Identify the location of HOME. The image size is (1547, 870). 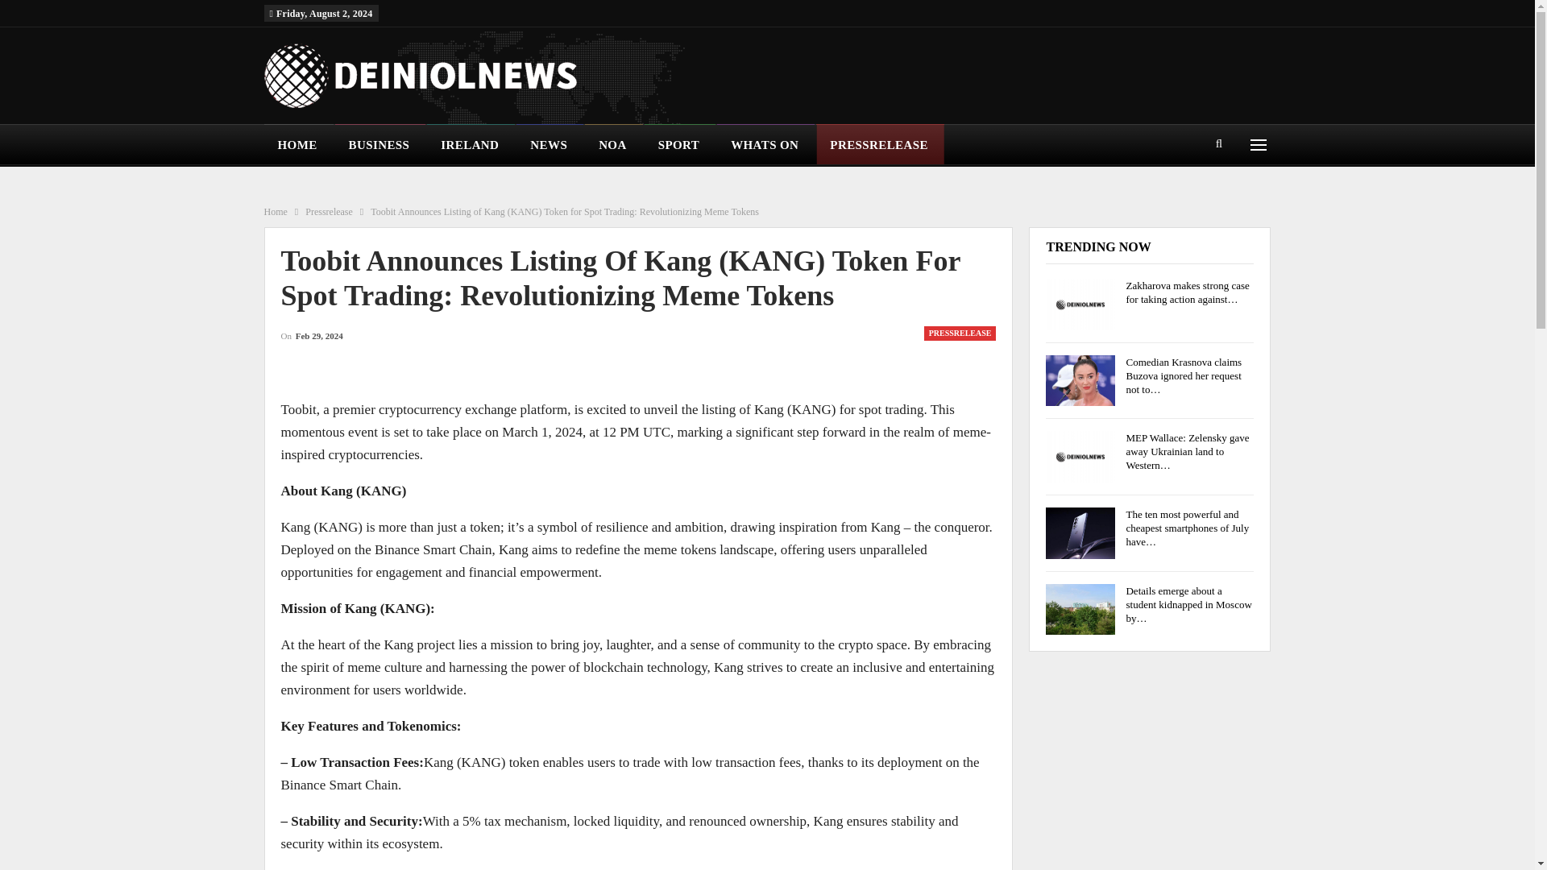
(299, 145).